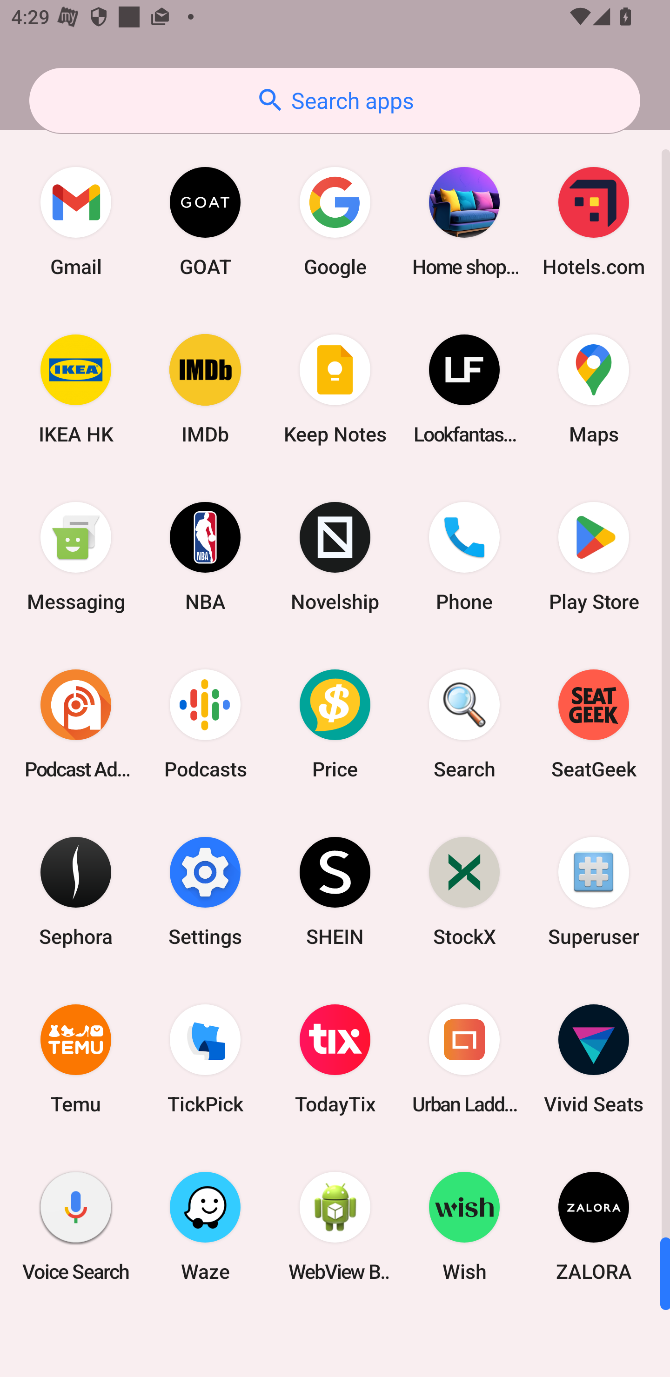  Describe the element at coordinates (205, 221) in the screenshot. I see `GOAT` at that location.